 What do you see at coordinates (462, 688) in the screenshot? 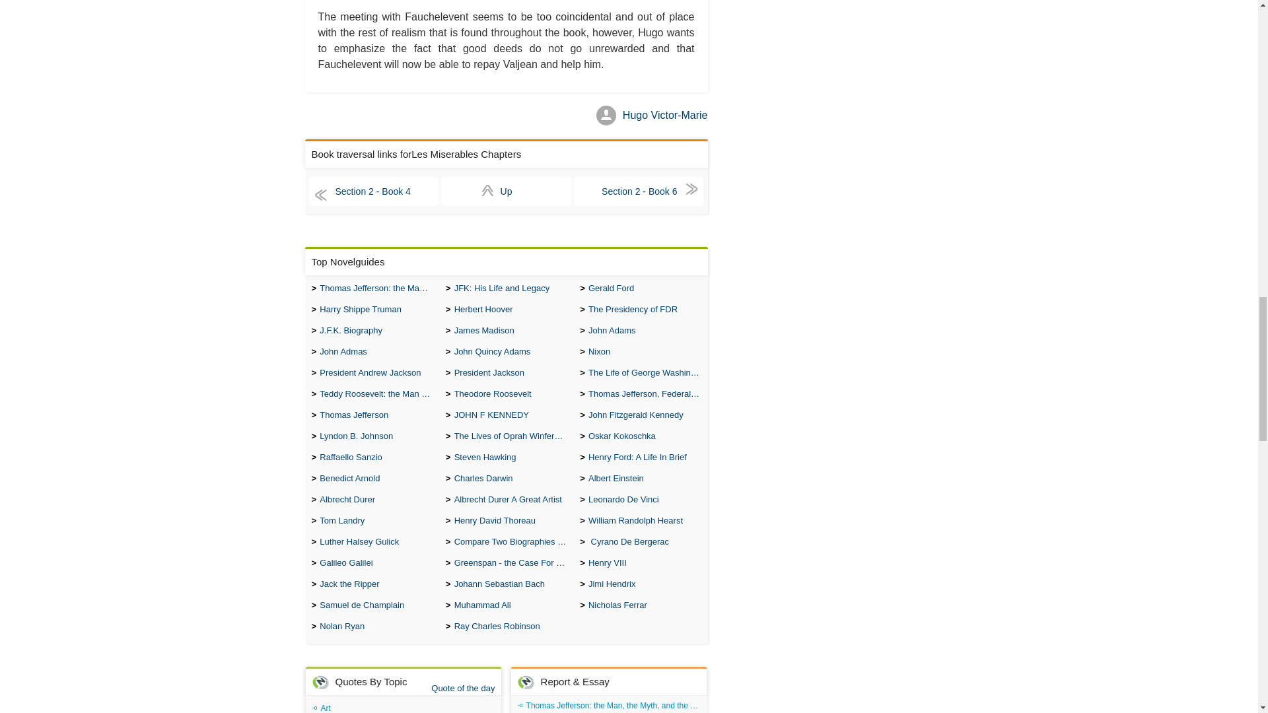
I see `Quote of the day` at bounding box center [462, 688].